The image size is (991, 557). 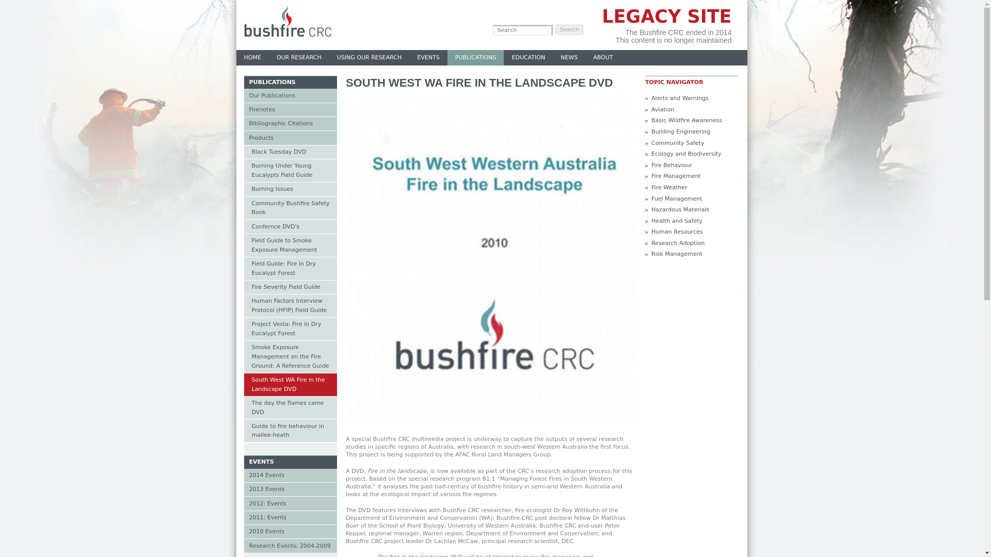 What do you see at coordinates (287, 35) in the screenshot?
I see `Home` at bounding box center [287, 35].